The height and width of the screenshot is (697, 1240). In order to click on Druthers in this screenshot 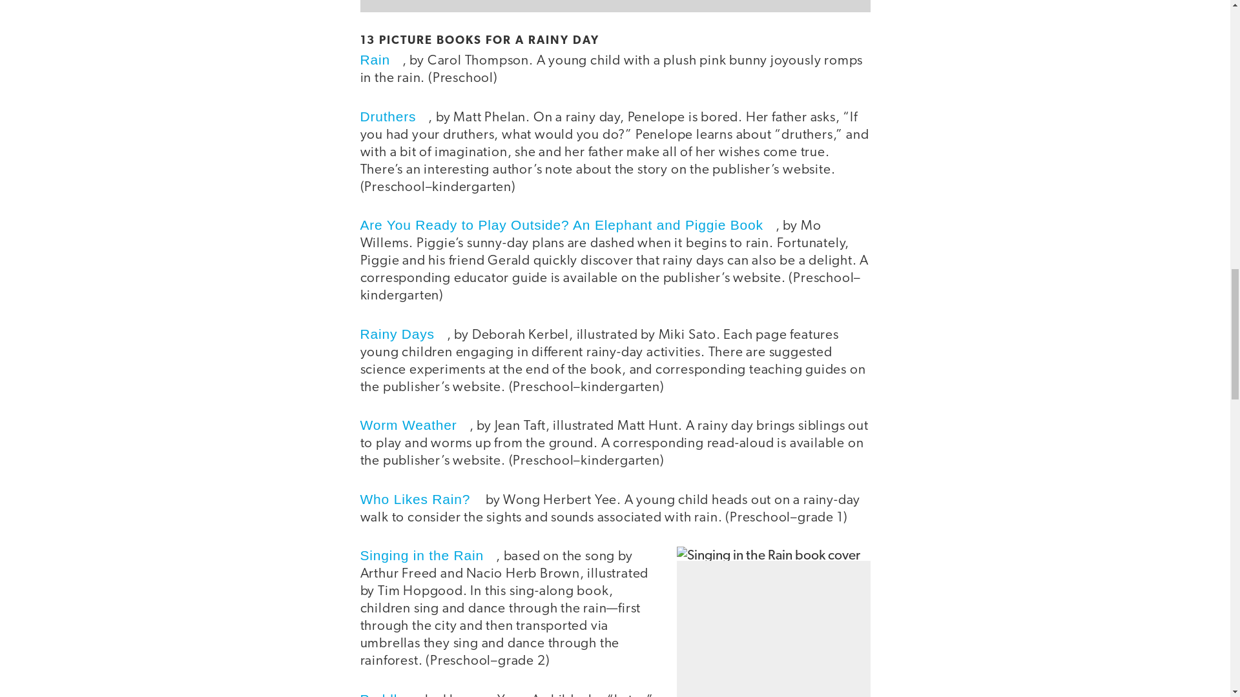, I will do `click(395, 116)`.